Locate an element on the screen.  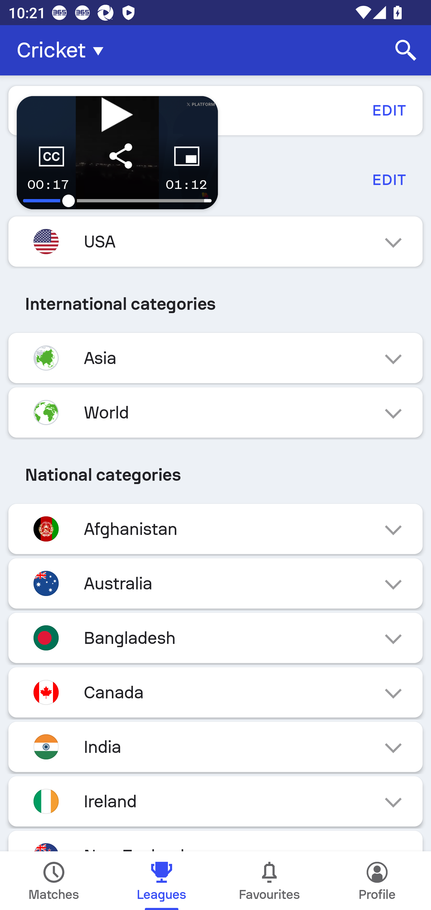
Ireland is located at coordinates (215, 801).